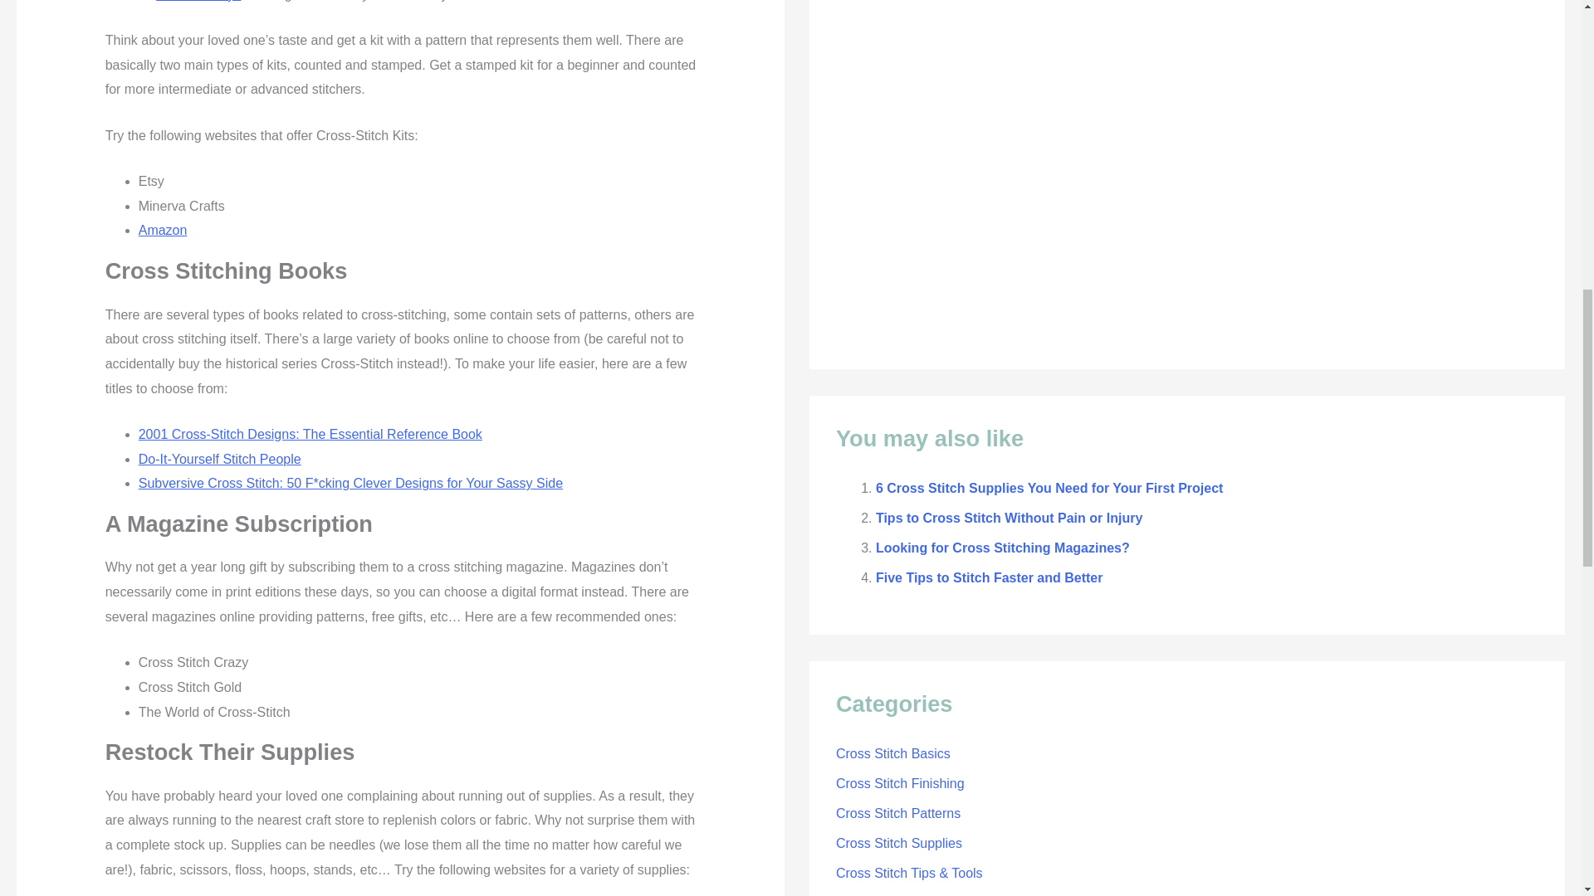  I want to click on Cross Stitch Finishing, so click(900, 783).